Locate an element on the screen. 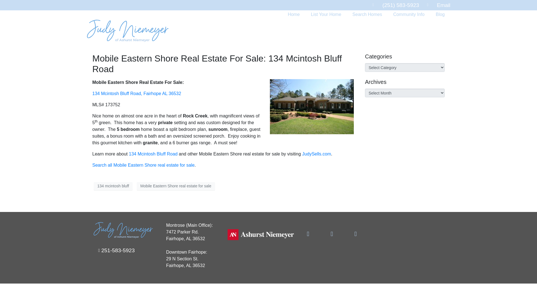 The height and width of the screenshot is (302, 537). Home is located at coordinates (294, 15).